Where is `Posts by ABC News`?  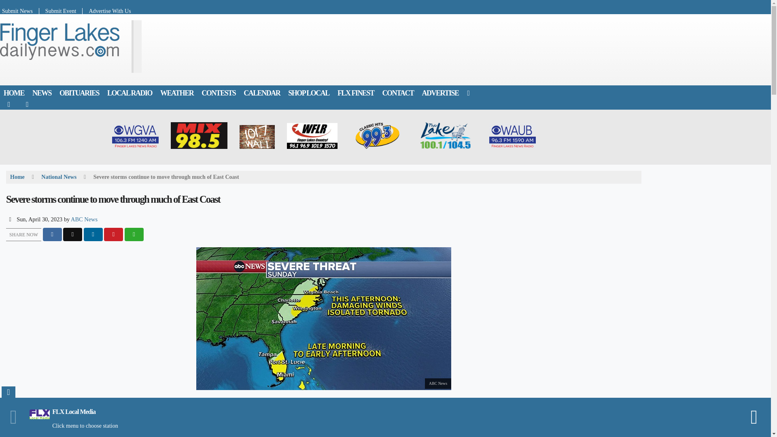 Posts by ABC News is located at coordinates (84, 219).